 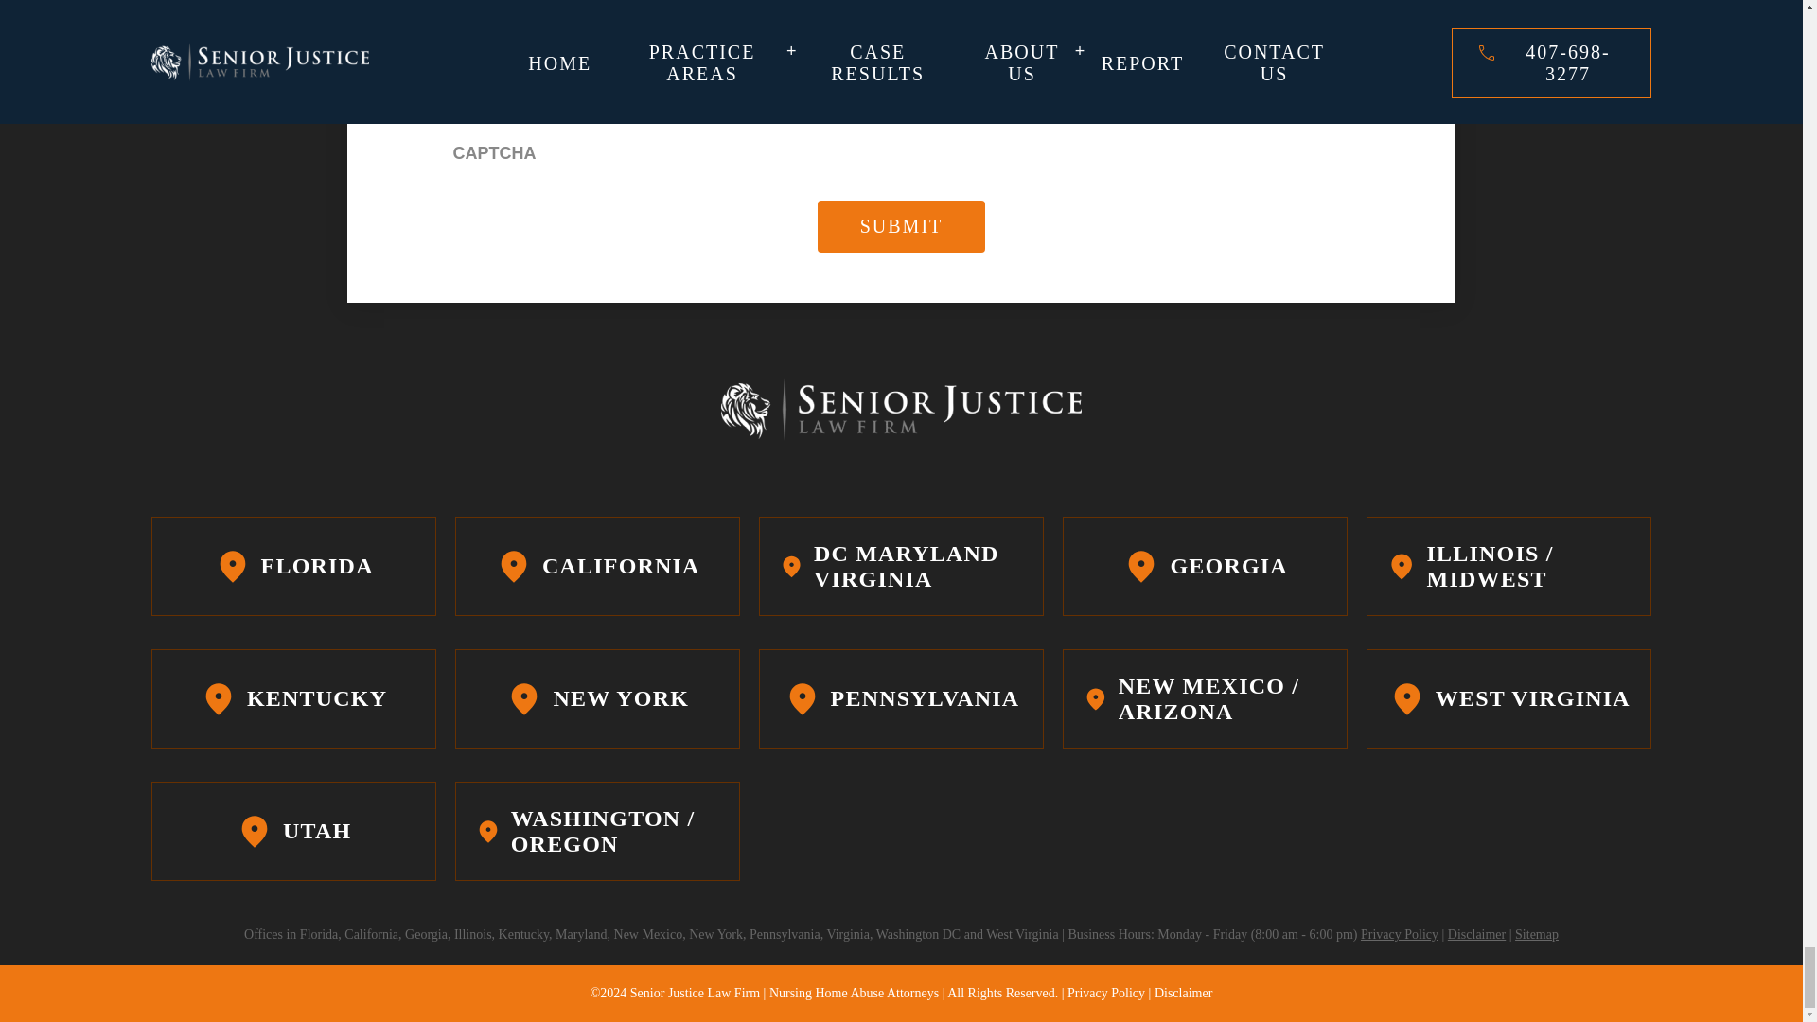 I want to click on Submit, so click(x=902, y=225).